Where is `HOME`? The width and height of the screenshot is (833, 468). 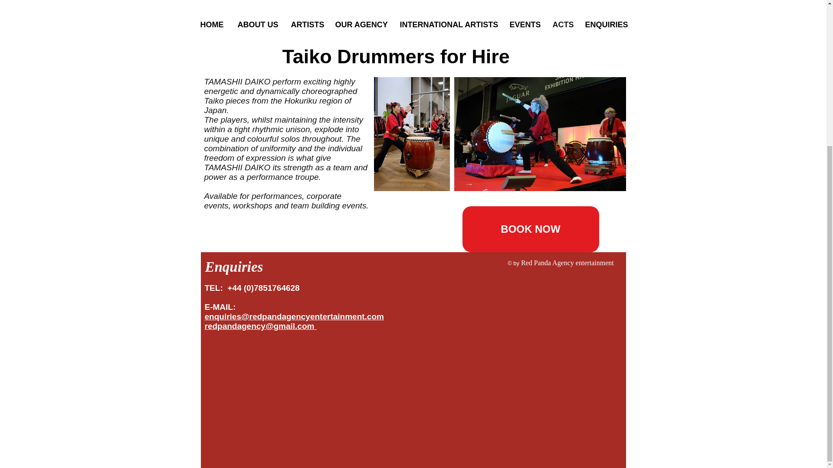
HOME is located at coordinates (212, 25).